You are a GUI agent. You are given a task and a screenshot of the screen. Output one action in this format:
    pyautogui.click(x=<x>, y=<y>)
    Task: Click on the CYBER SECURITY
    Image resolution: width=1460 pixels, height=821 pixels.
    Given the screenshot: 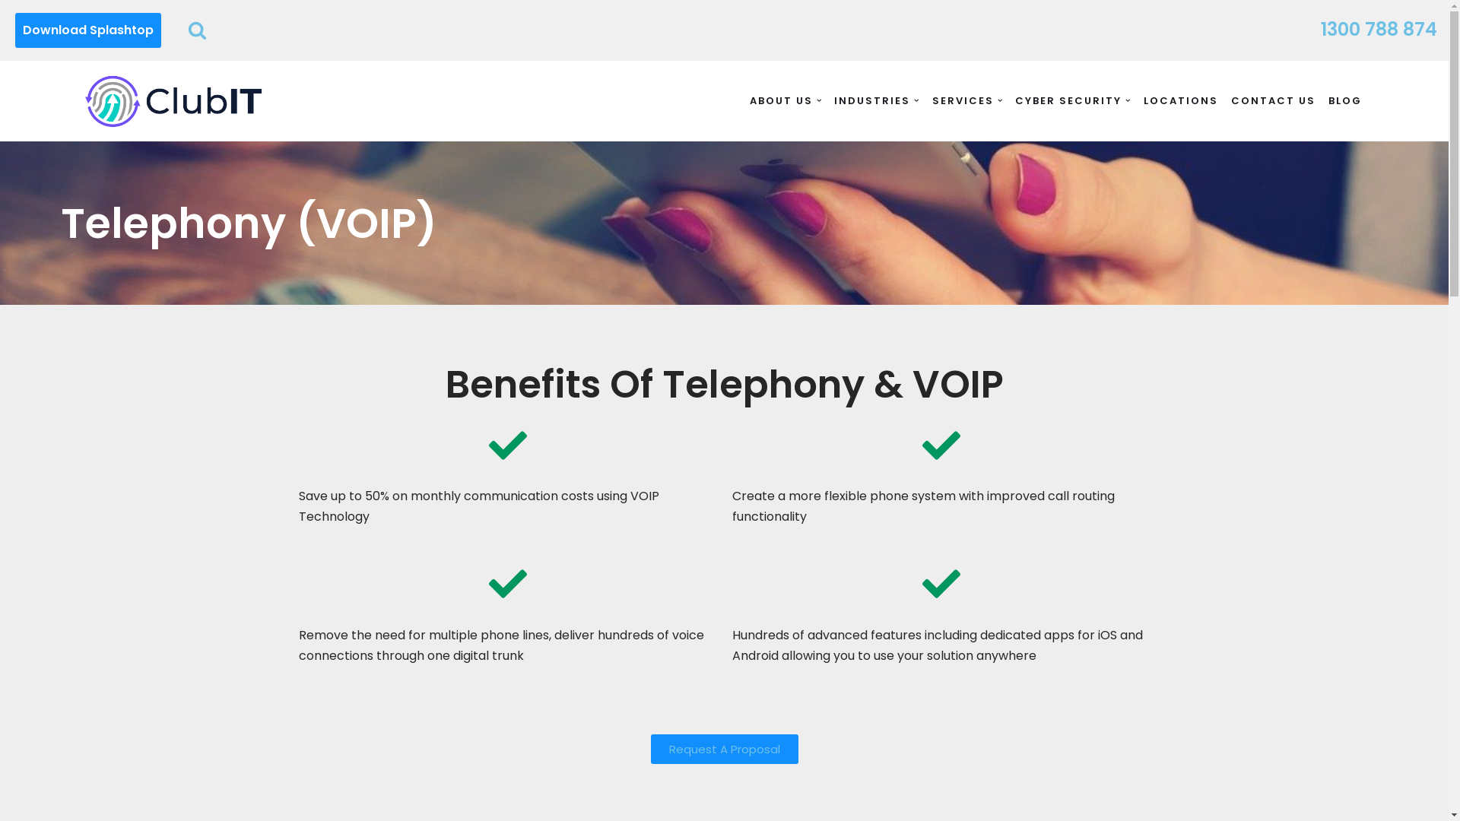 What is the action you would take?
    pyautogui.click(x=1068, y=100)
    